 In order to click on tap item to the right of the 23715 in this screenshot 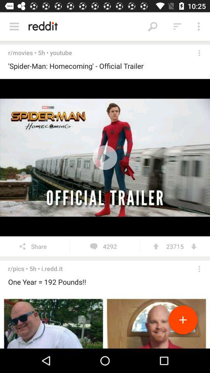, I will do `click(194, 246)`.